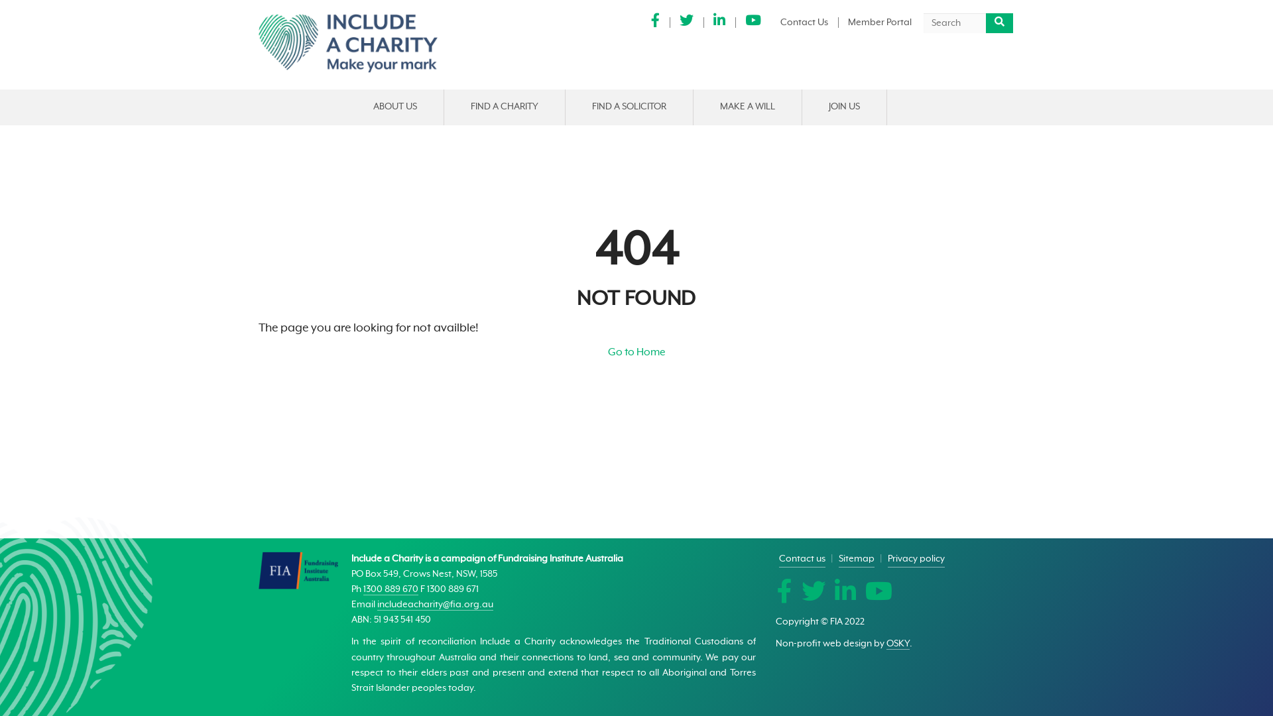 This screenshot has height=716, width=1273. What do you see at coordinates (394, 107) in the screenshot?
I see `ABOUT US` at bounding box center [394, 107].